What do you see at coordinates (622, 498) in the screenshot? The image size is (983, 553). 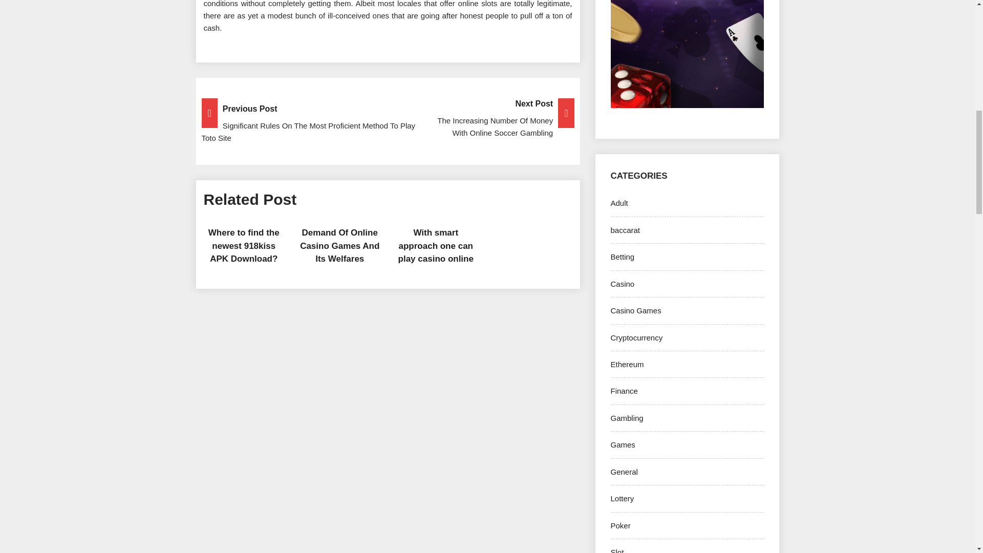 I see `Lottery` at bounding box center [622, 498].